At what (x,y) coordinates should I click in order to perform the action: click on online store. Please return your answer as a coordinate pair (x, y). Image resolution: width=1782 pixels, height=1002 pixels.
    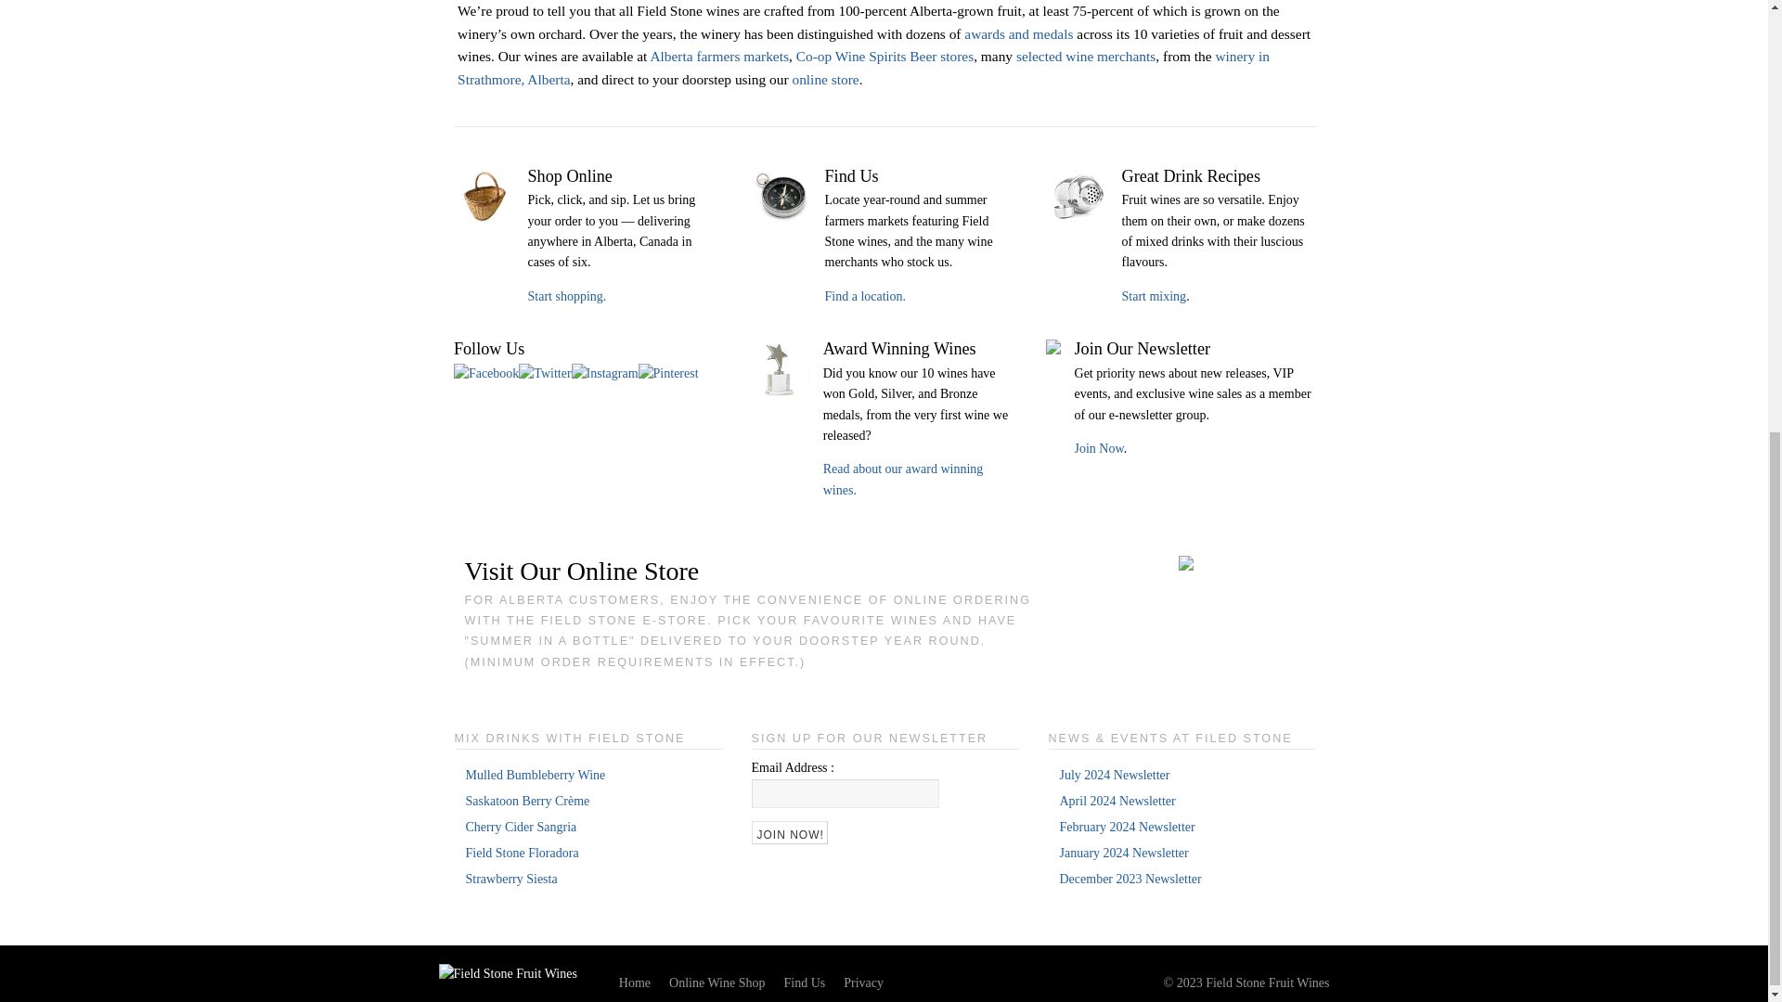
    Looking at the image, I should click on (824, 78).